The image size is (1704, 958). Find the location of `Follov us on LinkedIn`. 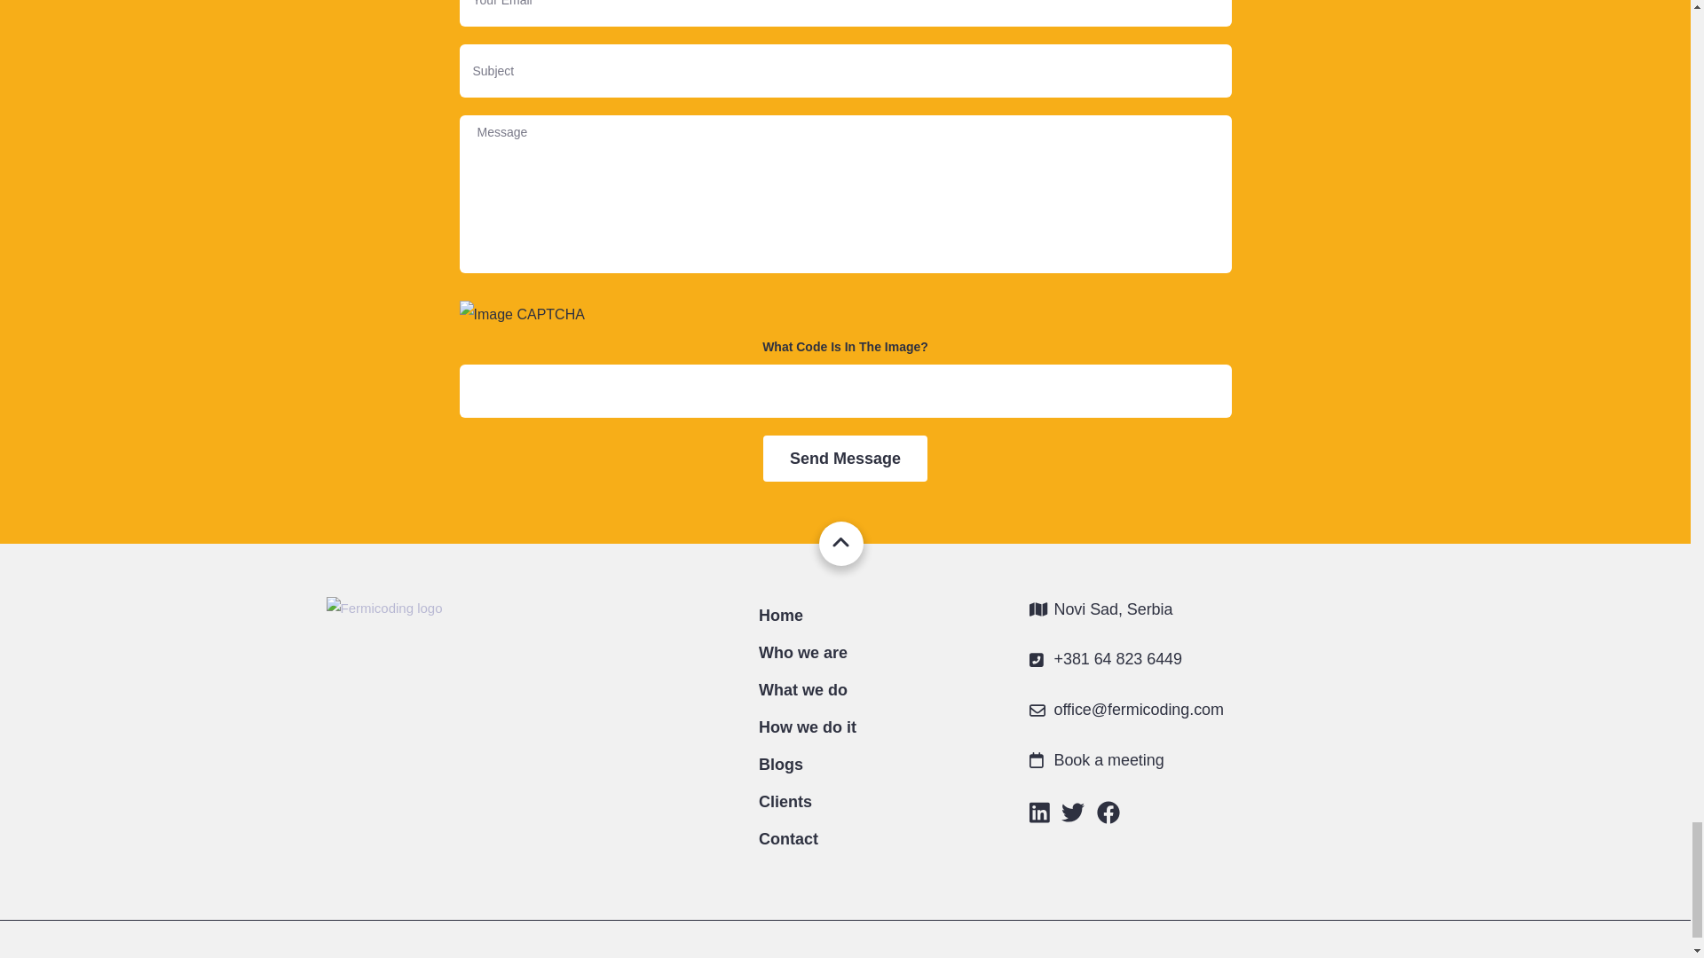

Follov us on LinkedIn is located at coordinates (1038, 816).